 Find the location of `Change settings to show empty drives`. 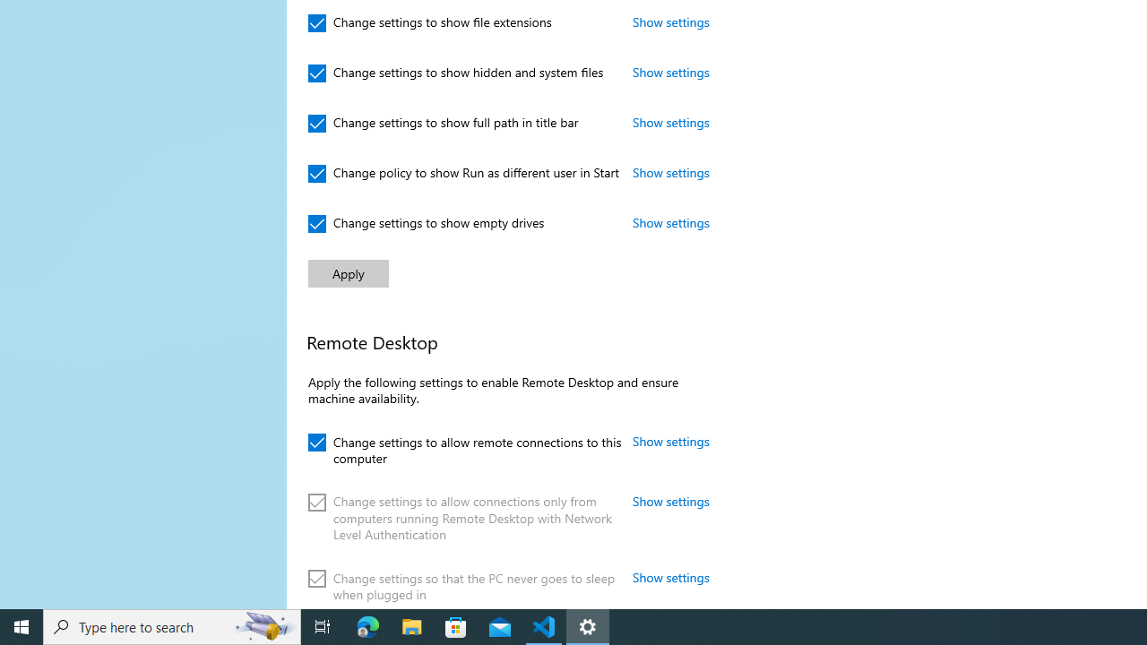

Change settings to show empty drives is located at coordinates (427, 224).